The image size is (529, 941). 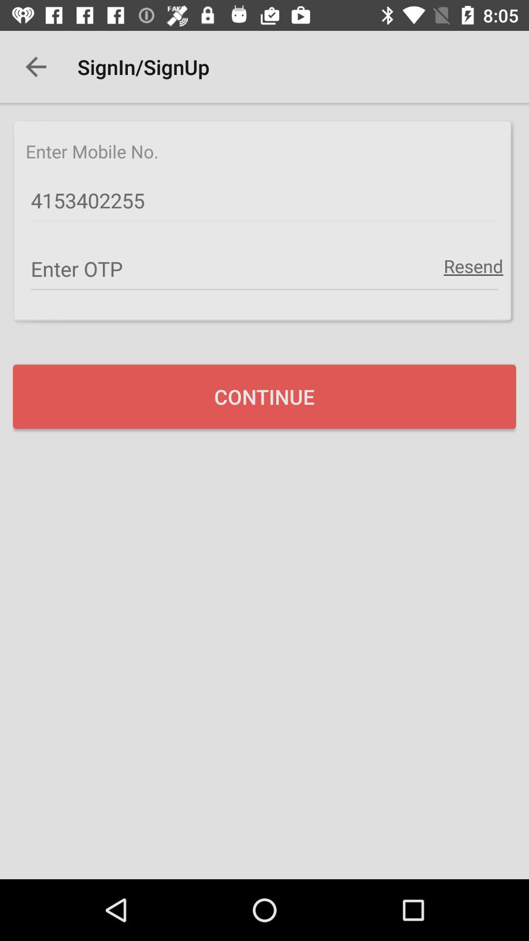 What do you see at coordinates (264, 396) in the screenshot?
I see `choose continue icon` at bounding box center [264, 396].